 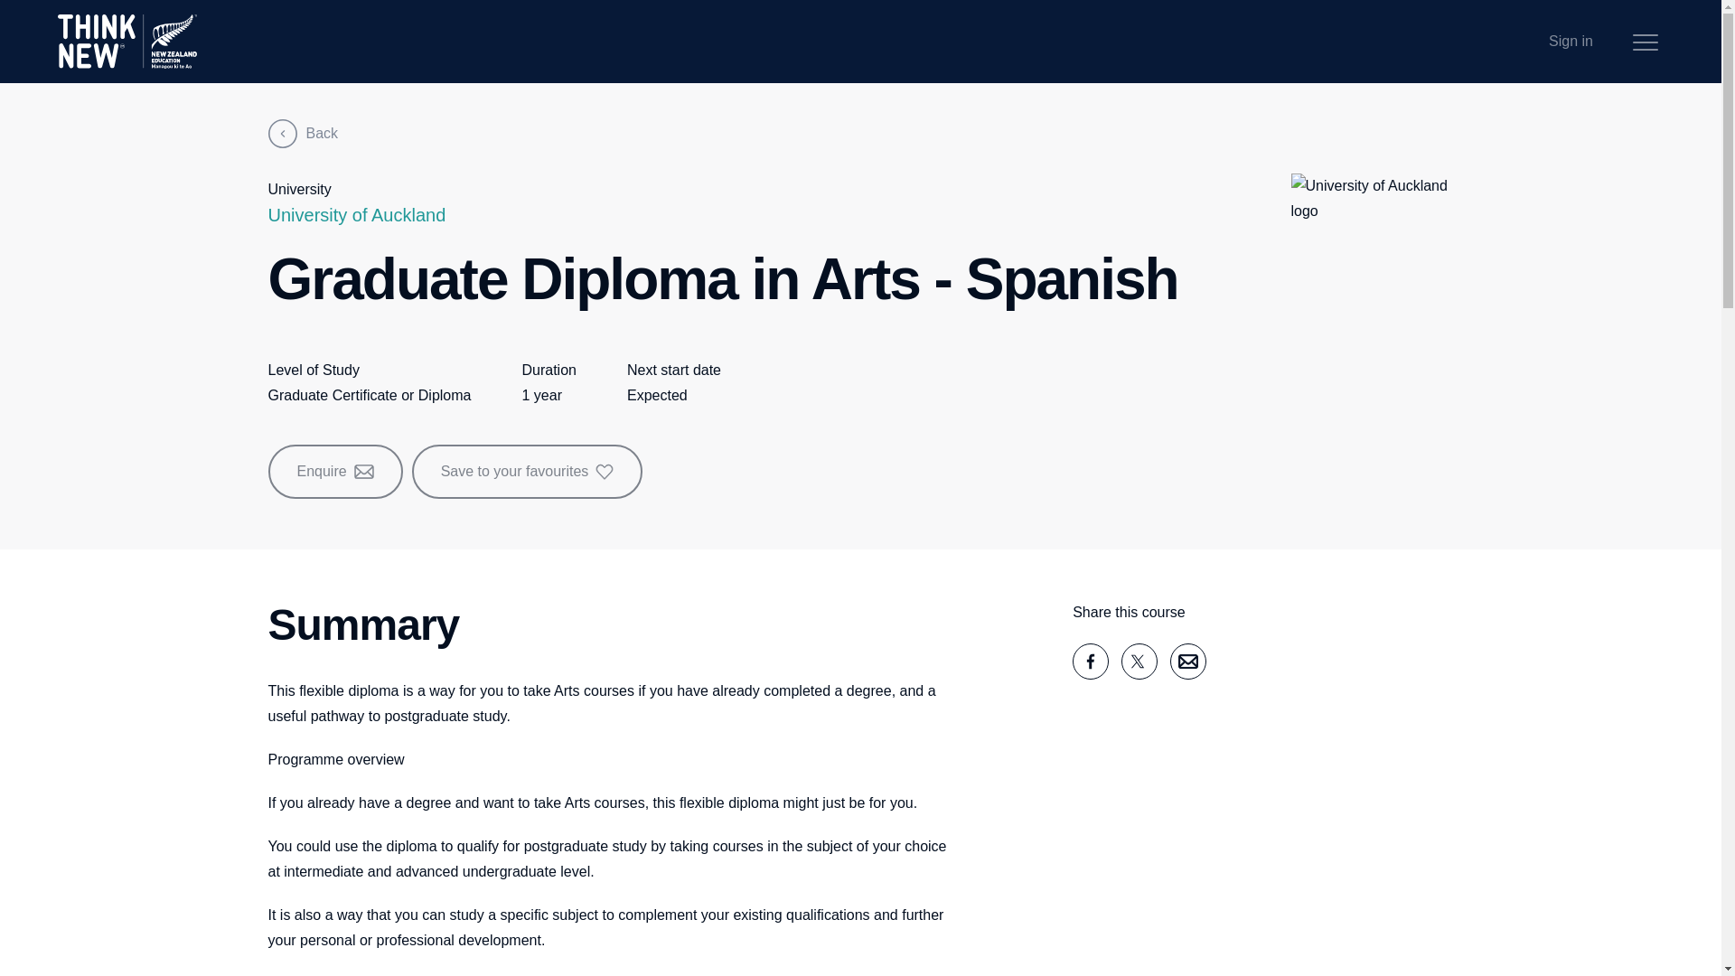 What do you see at coordinates (1571, 42) in the screenshot?
I see `Sign in` at bounding box center [1571, 42].